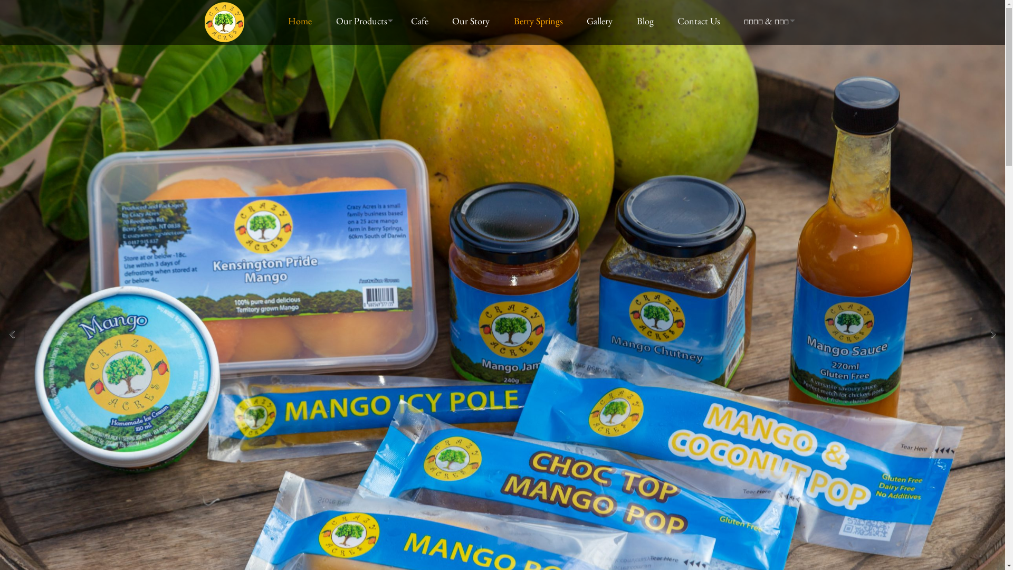 The height and width of the screenshot is (570, 1013). Describe the element at coordinates (225, 39) in the screenshot. I see `Homemade jams, sauces, local honey, frozen mango products` at that location.